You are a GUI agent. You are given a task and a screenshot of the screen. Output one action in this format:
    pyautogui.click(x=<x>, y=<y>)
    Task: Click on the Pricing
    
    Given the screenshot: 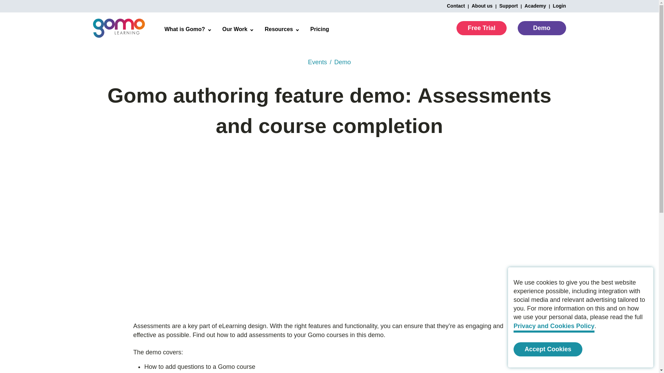 What is the action you would take?
    pyautogui.click(x=319, y=29)
    